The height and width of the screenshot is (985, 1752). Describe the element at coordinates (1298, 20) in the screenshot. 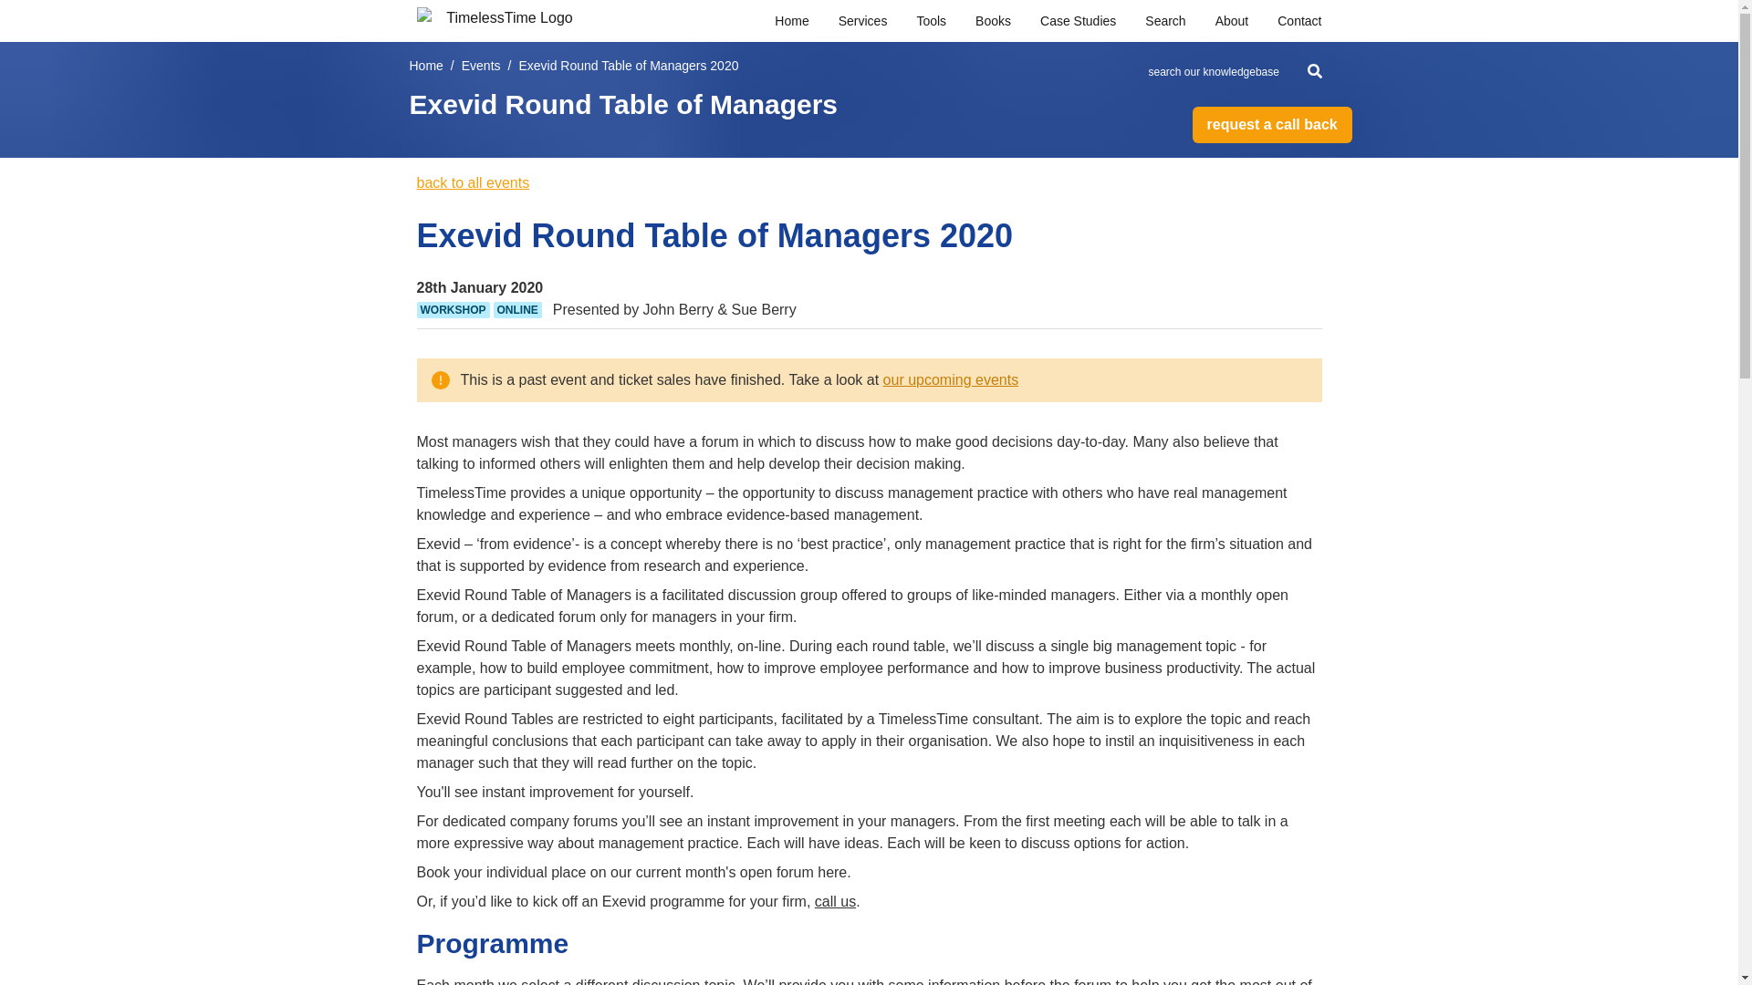

I see `Contact` at that location.